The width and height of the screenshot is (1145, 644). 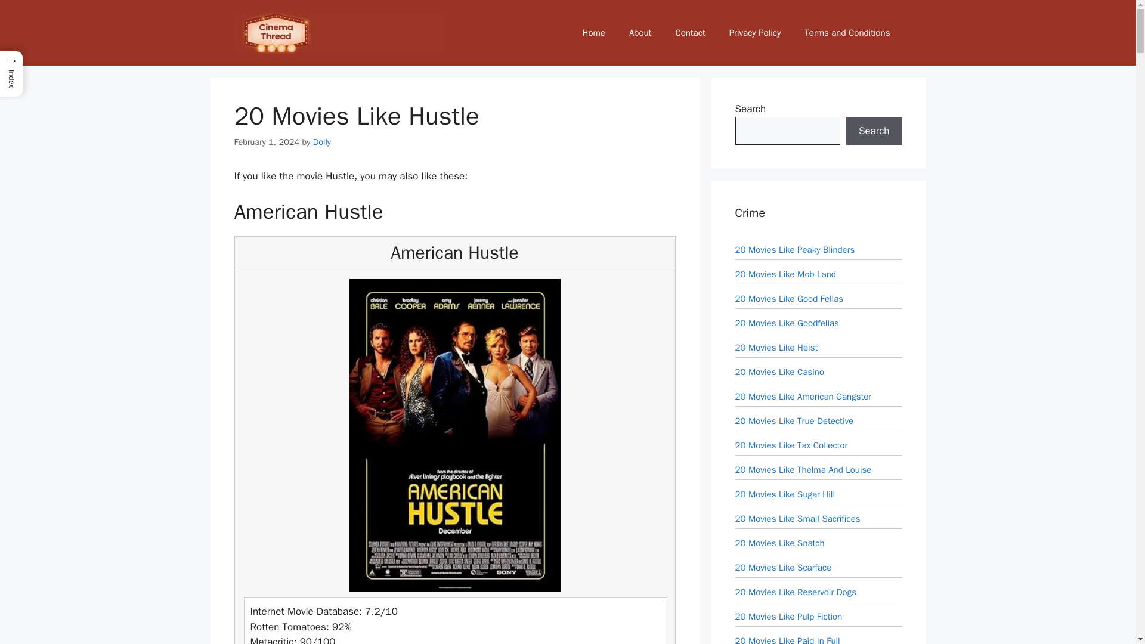 What do you see at coordinates (755, 32) in the screenshot?
I see `Privacy Policy` at bounding box center [755, 32].